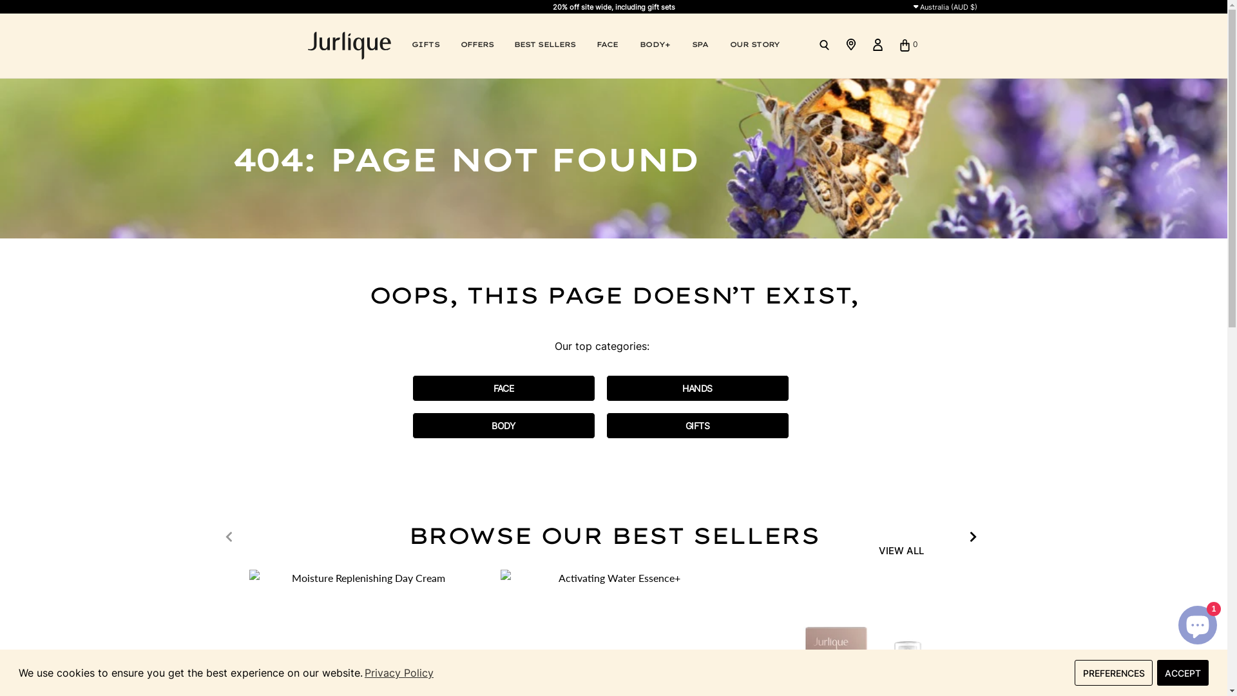 This screenshot has width=1237, height=696. What do you see at coordinates (477, 45) in the screenshot?
I see `OFFERS` at bounding box center [477, 45].